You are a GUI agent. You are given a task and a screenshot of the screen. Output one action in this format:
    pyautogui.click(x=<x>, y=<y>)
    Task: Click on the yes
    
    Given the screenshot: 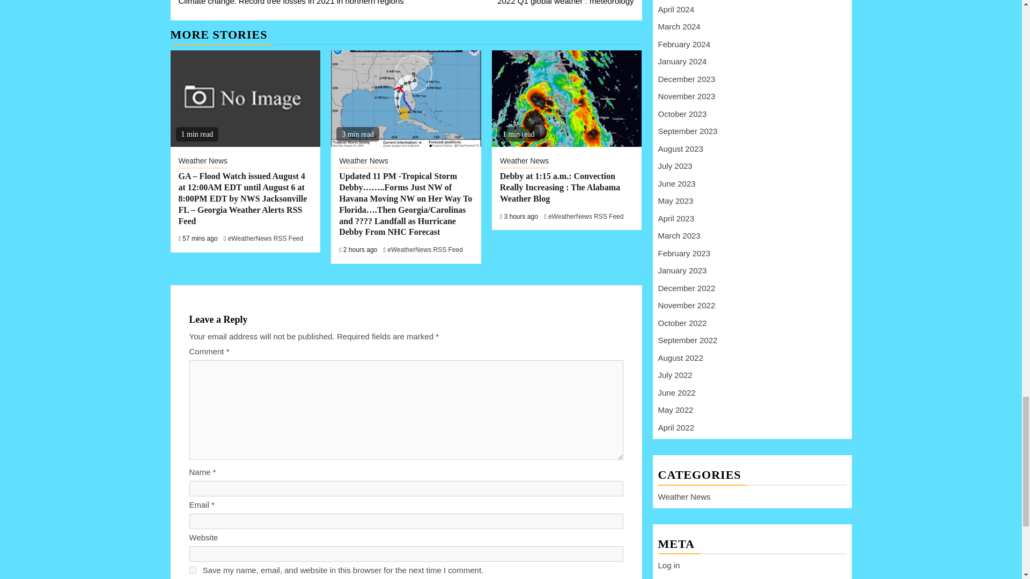 What is the action you would take?
    pyautogui.click(x=192, y=570)
    